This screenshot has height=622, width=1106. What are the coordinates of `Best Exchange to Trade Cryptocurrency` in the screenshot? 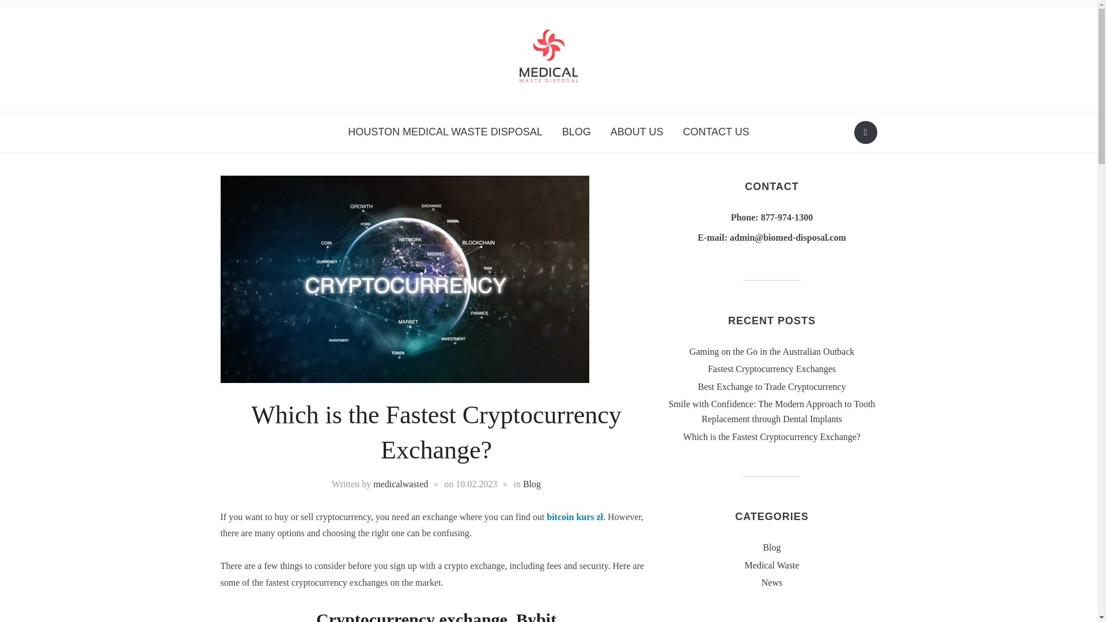 It's located at (772, 387).